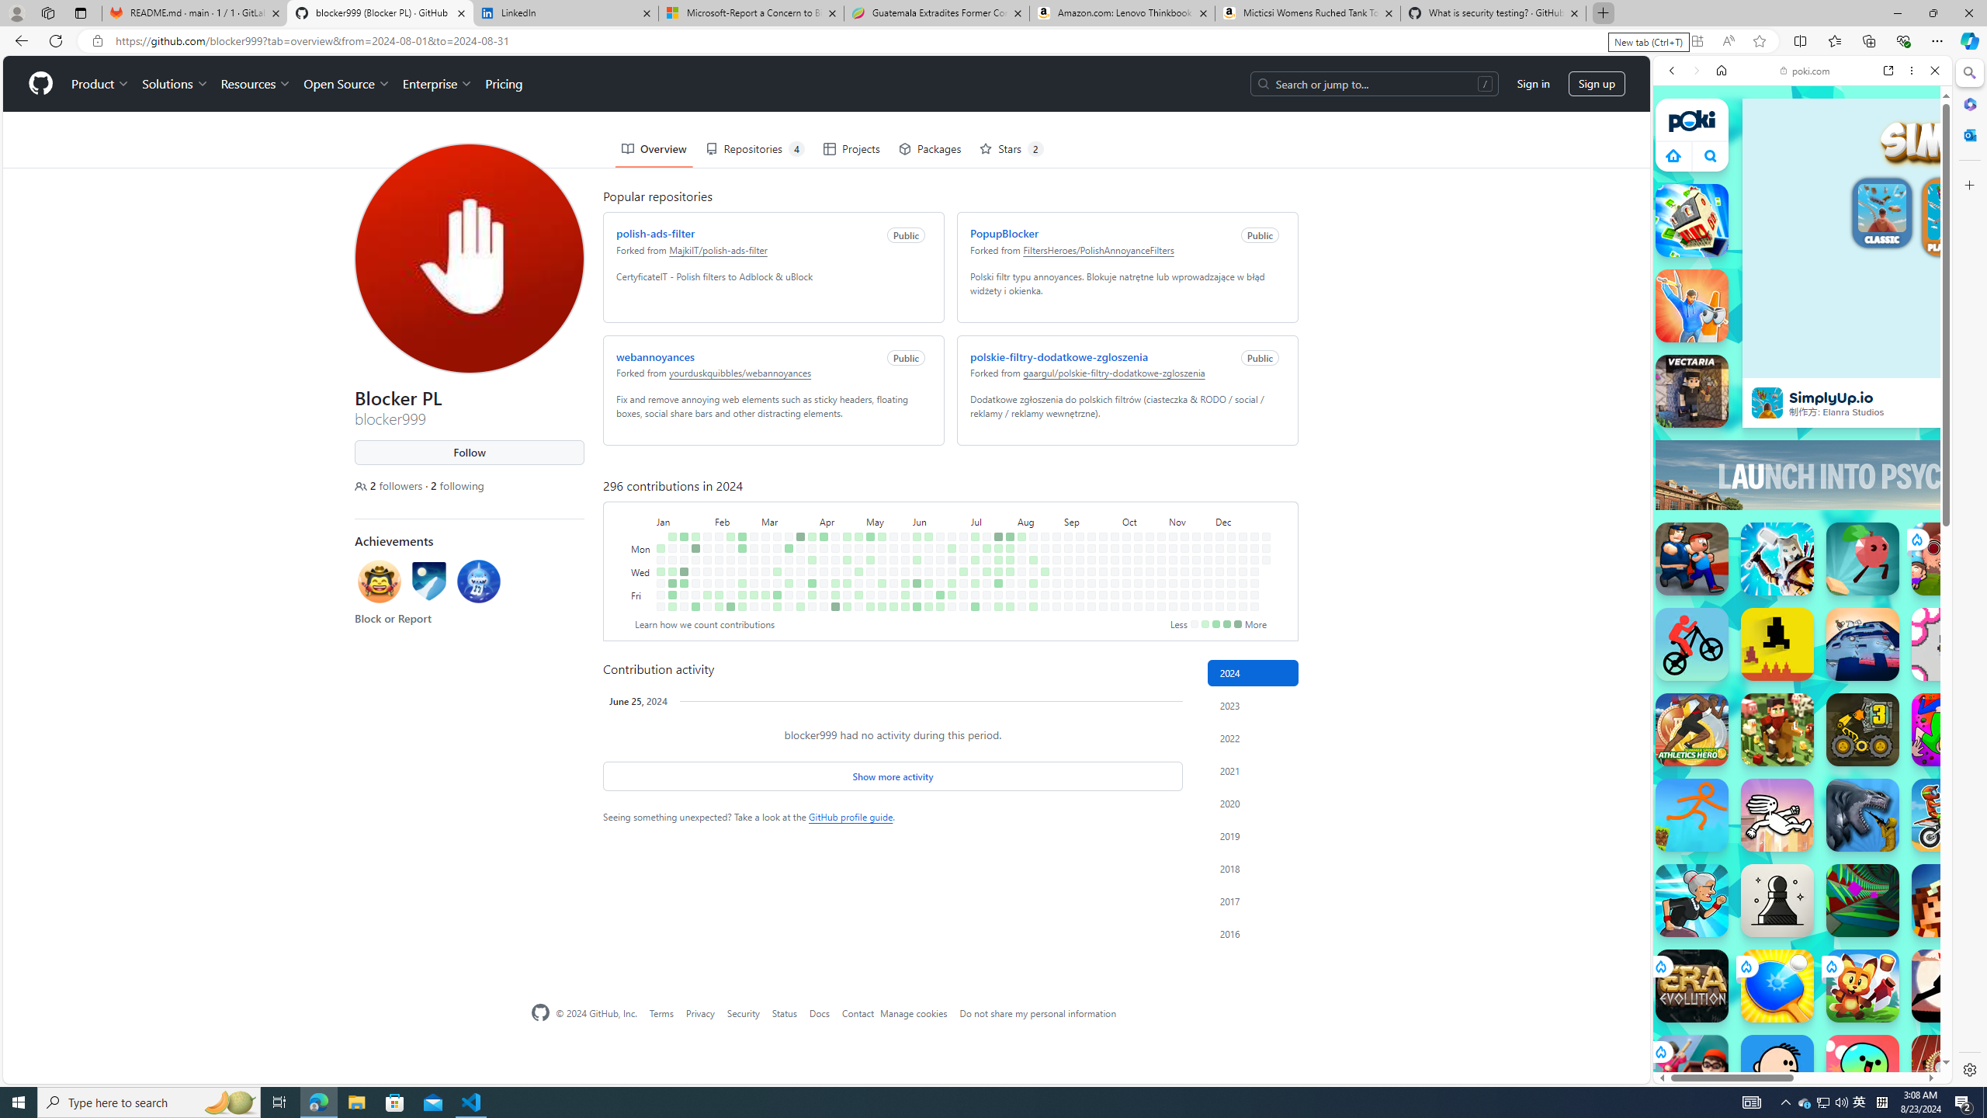  I want to click on 7 contributions on July 28th., so click(1011, 536).